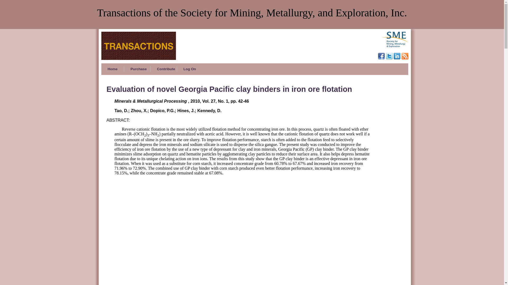 This screenshot has width=508, height=285. Describe the element at coordinates (189, 69) in the screenshot. I see `Log On` at that location.